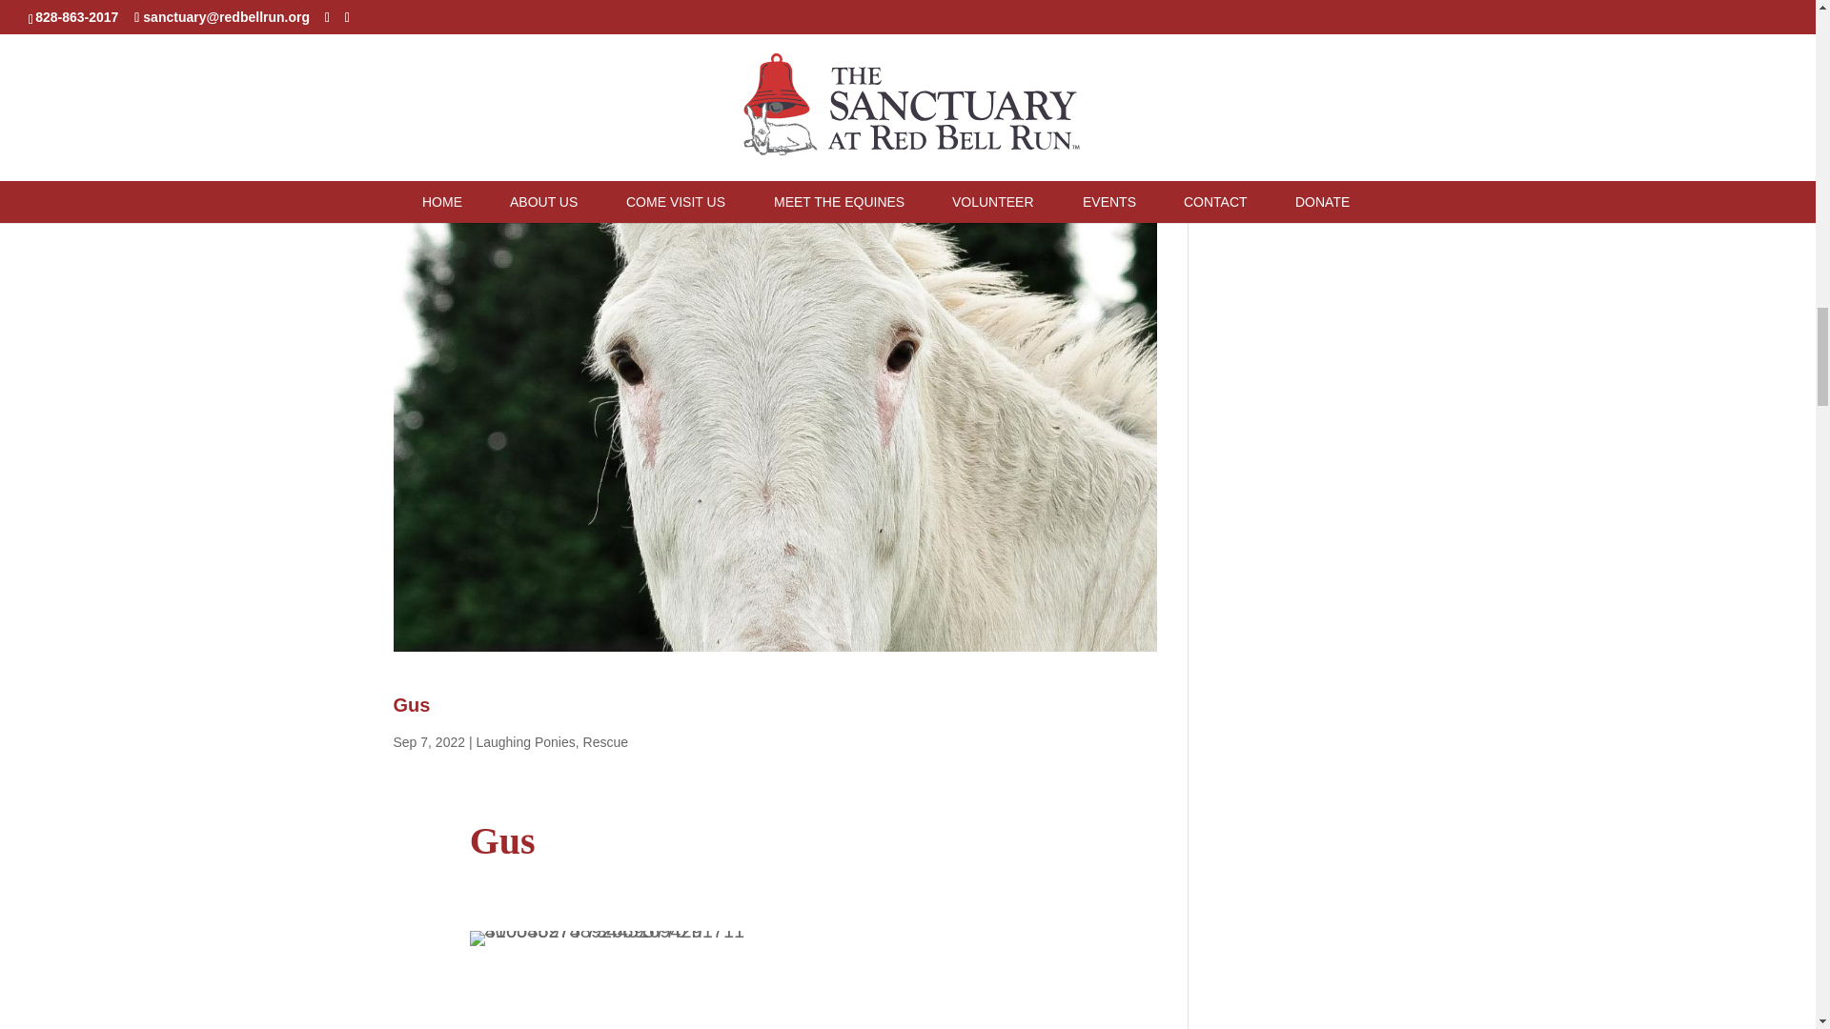  Describe the element at coordinates (618, 938) in the screenshot. I see `300036275 734451694291711 4105459748926695770 n` at that location.